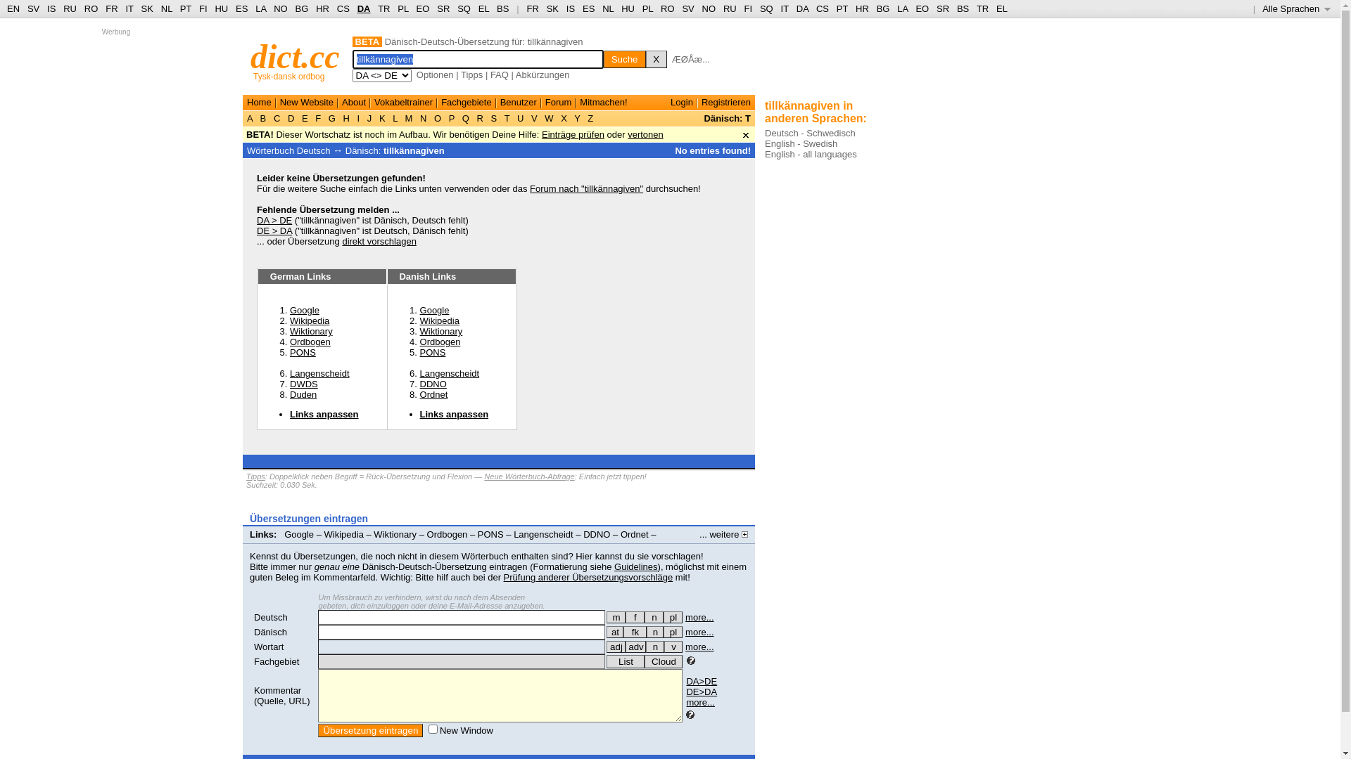 This screenshot has width=1351, height=759. What do you see at coordinates (382, 118) in the screenshot?
I see `K` at bounding box center [382, 118].